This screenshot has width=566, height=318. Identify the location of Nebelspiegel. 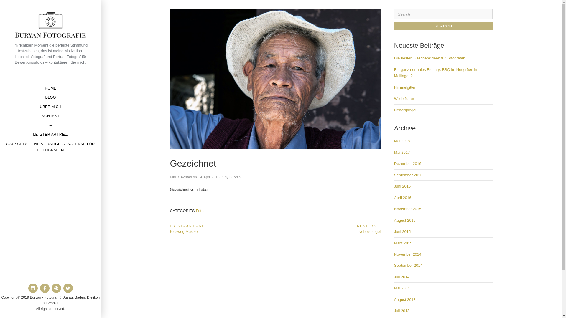
(405, 110).